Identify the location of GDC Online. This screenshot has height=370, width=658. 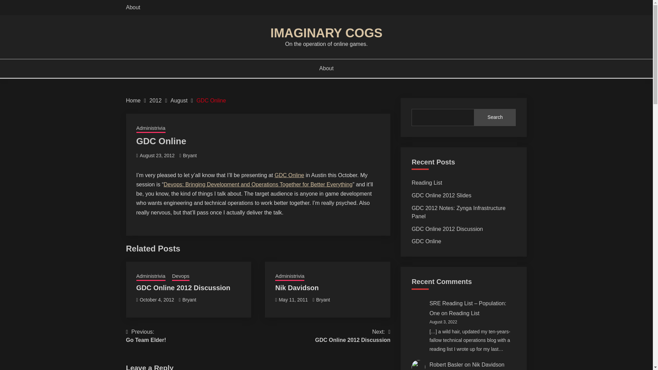
(353, 336).